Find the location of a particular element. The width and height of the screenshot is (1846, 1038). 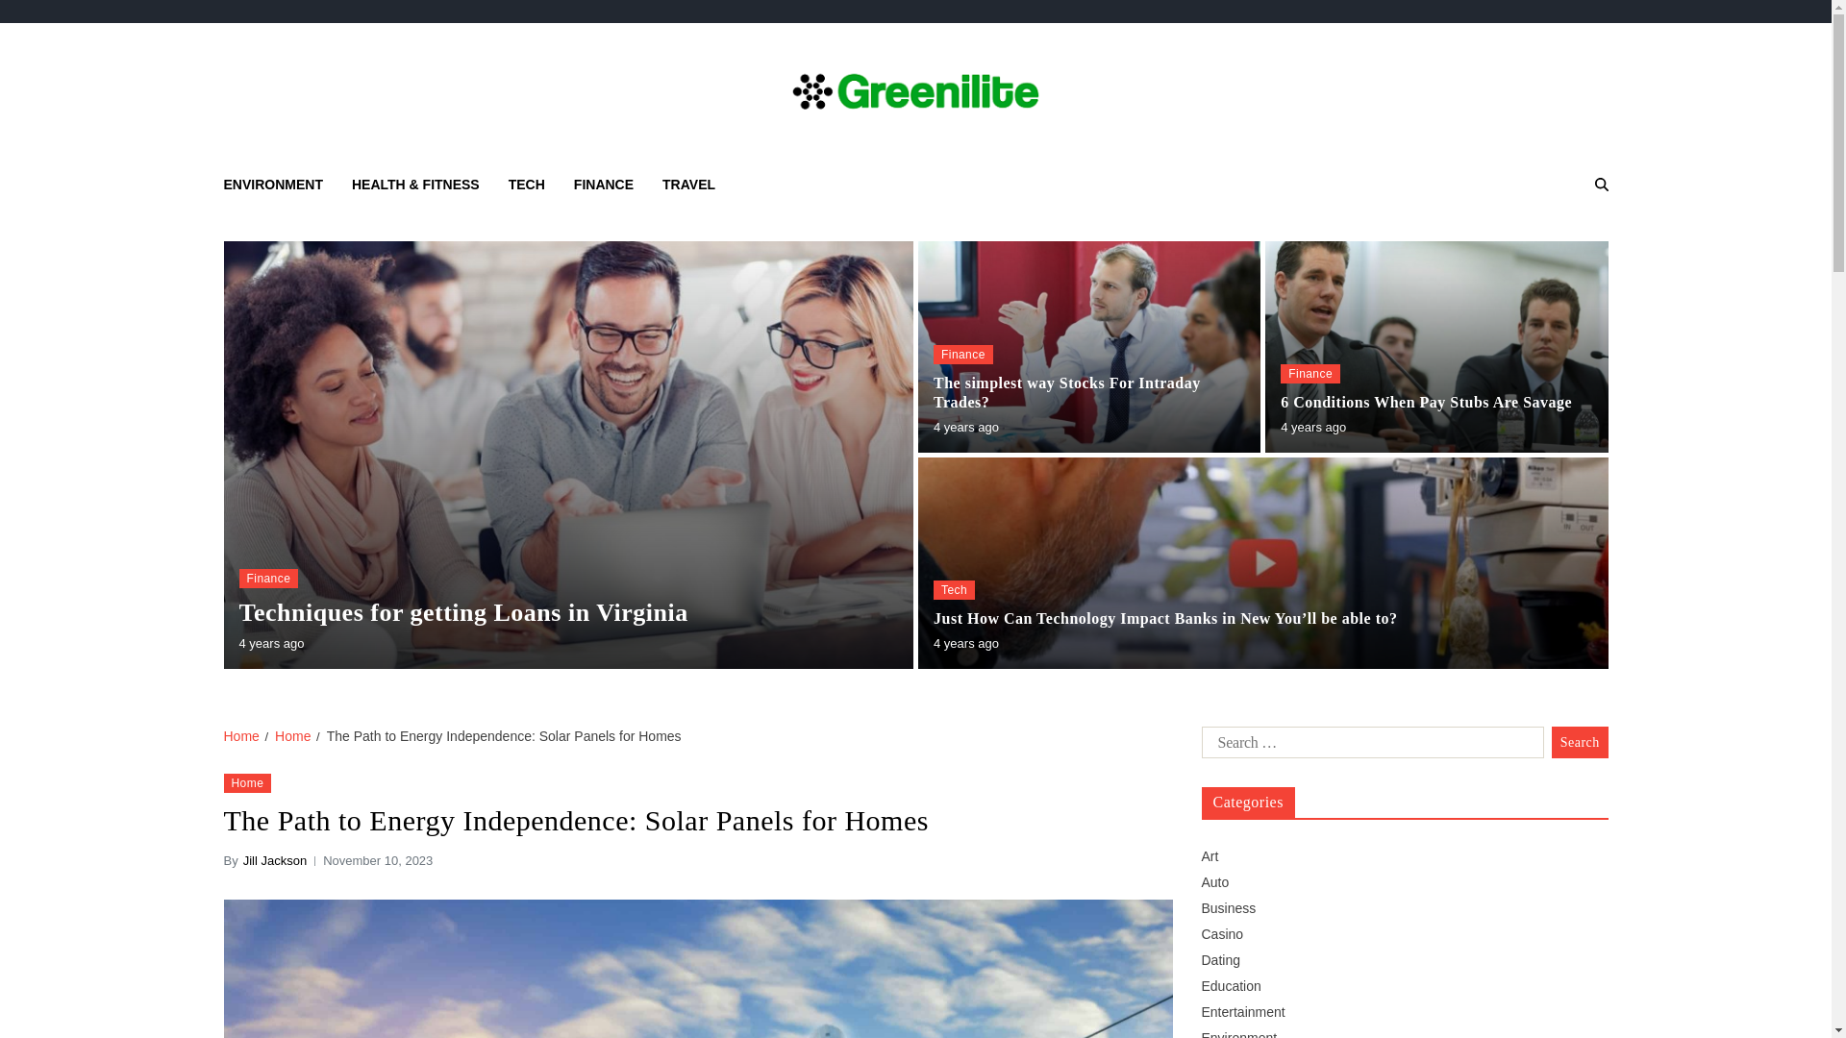

Finance is located at coordinates (963, 354).